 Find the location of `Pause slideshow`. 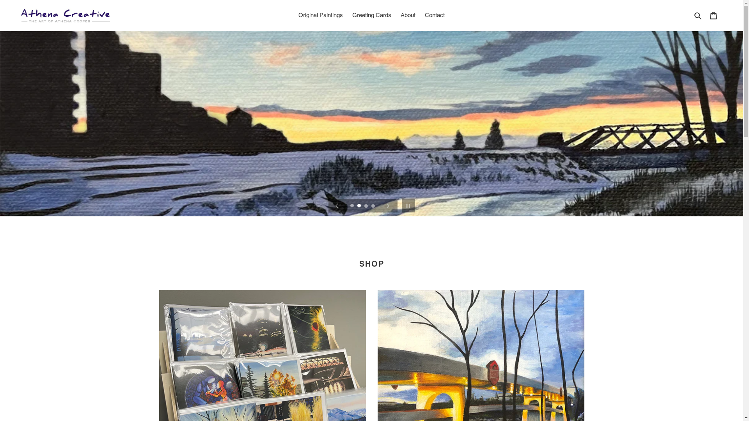

Pause slideshow is located at coordinates (408, 206).